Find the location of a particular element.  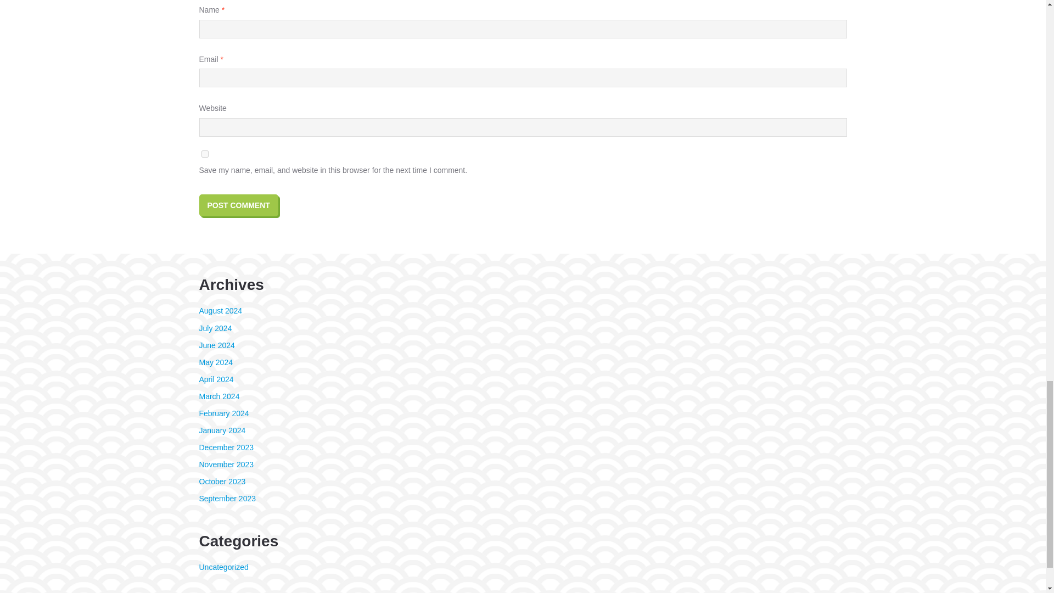

August 2024 is located at coordinates (221, 311).